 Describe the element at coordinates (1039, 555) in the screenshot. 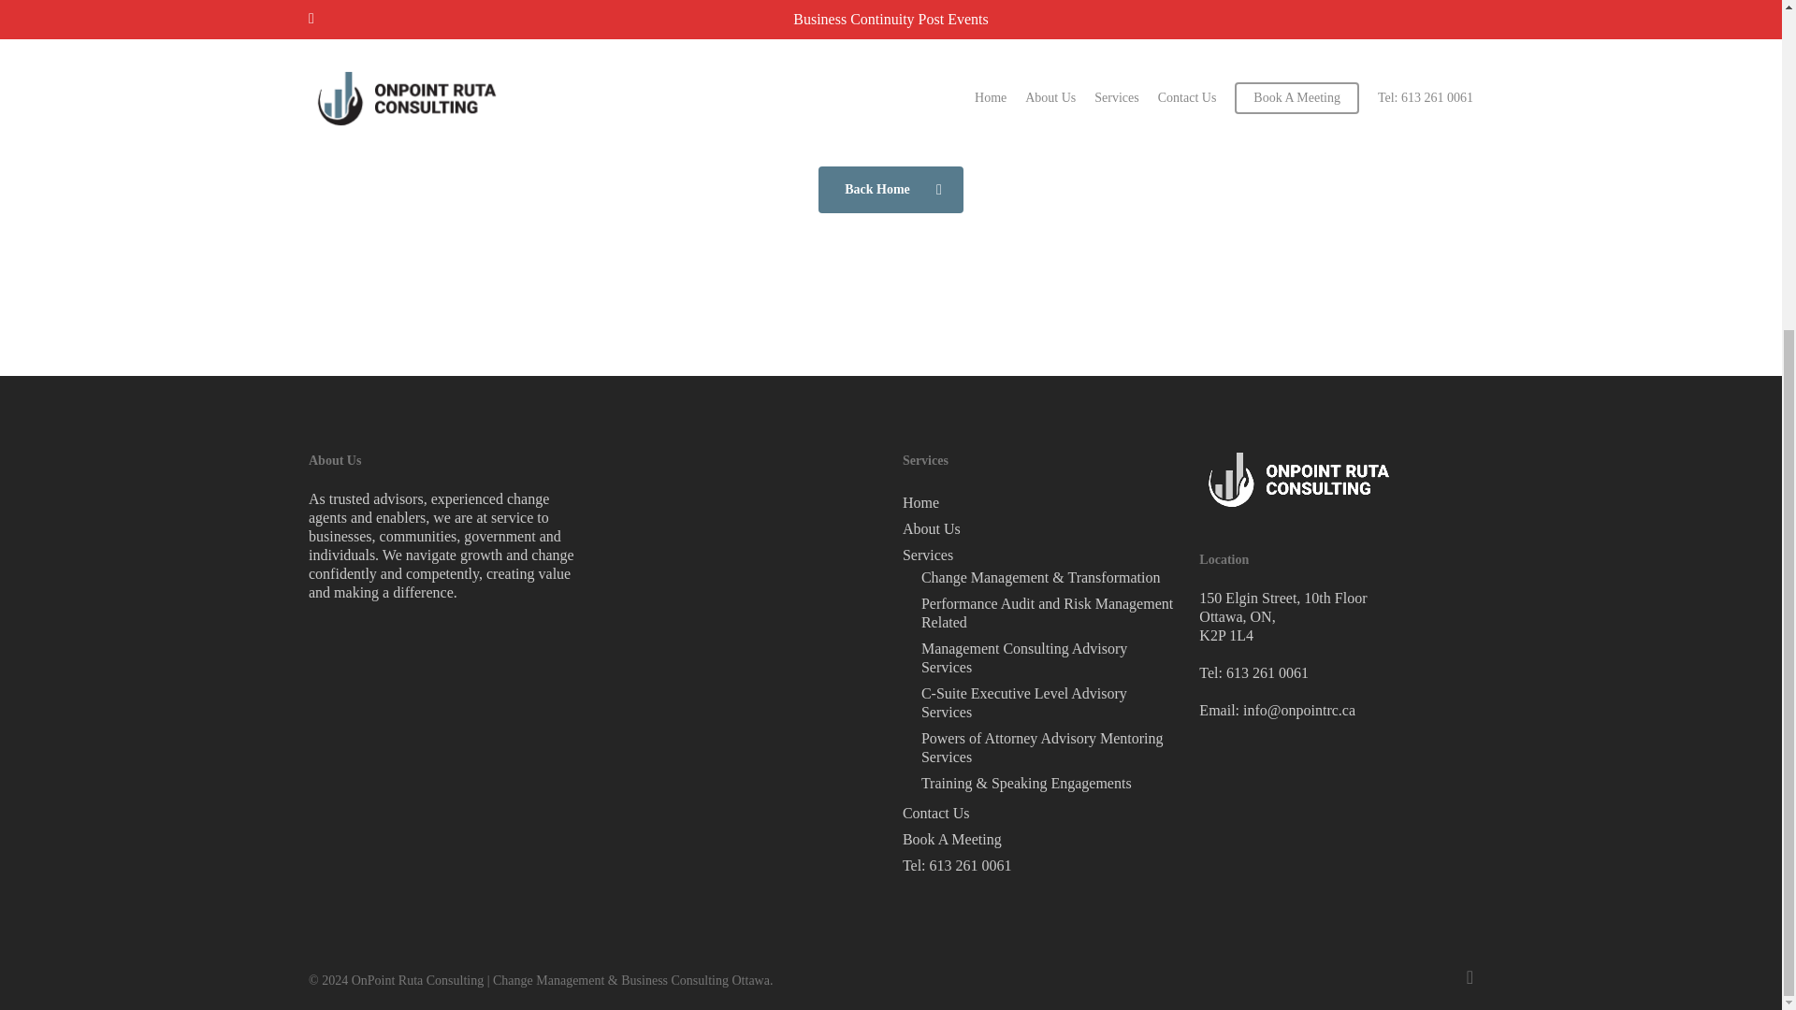

I see `Services` at that location.